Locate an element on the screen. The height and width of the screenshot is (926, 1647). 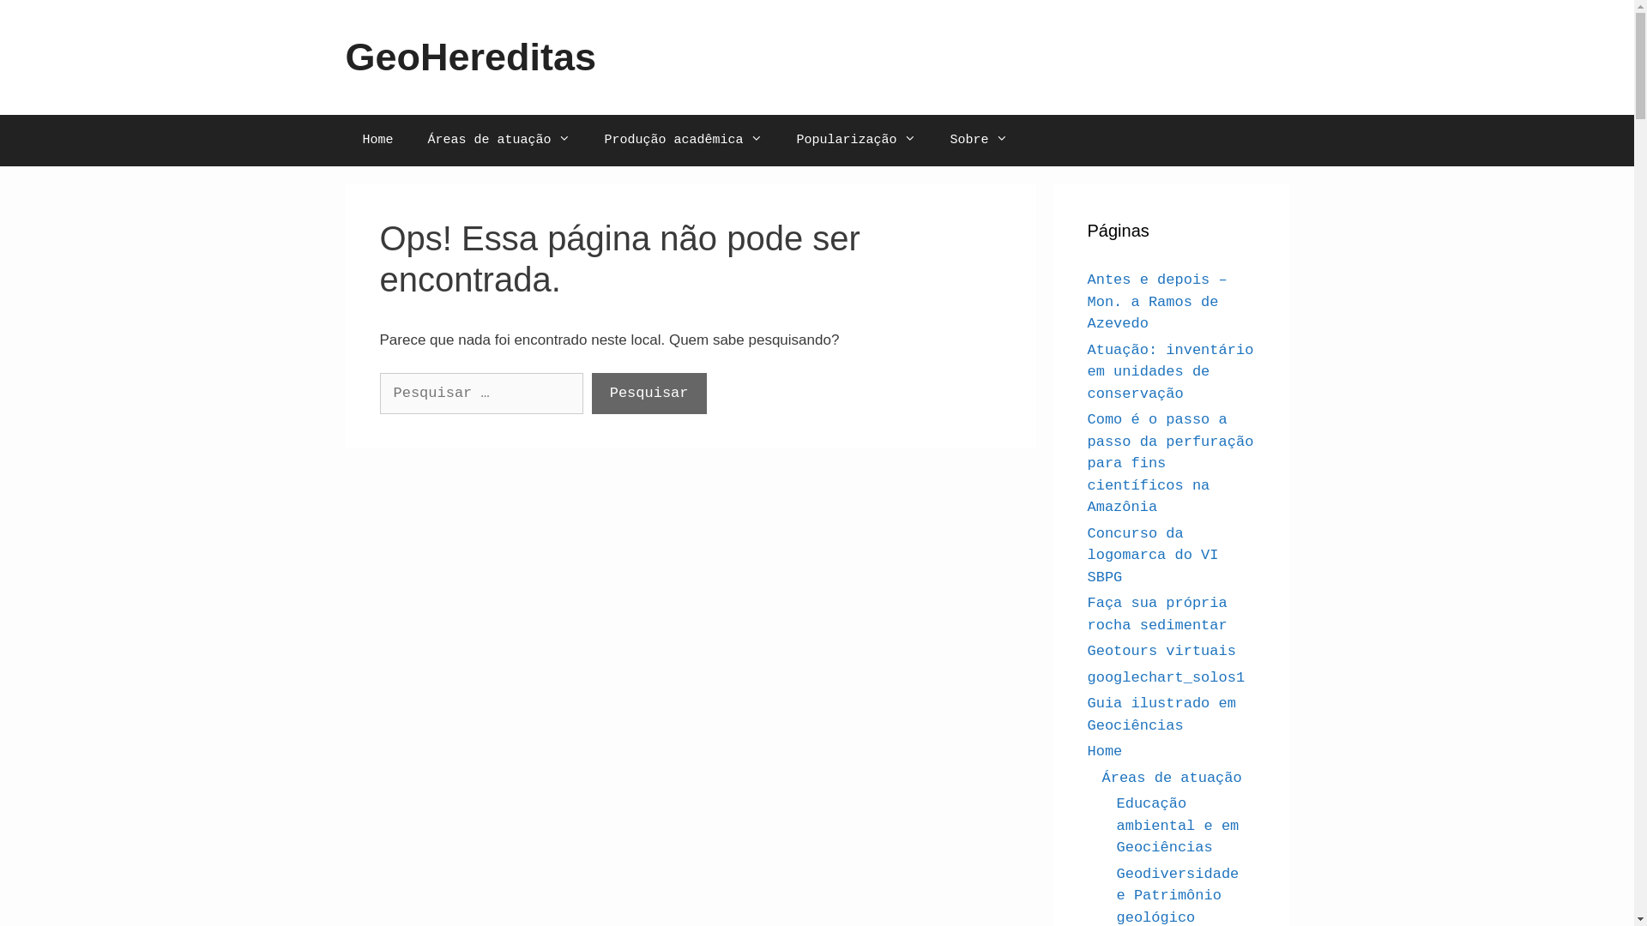
GeoHereditas is located at coordinates (470, 57).